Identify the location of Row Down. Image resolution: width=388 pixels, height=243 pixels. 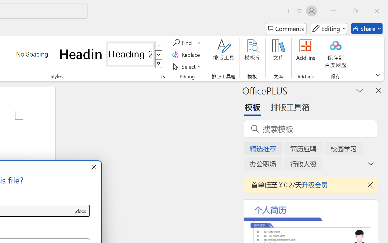
(159, 55).